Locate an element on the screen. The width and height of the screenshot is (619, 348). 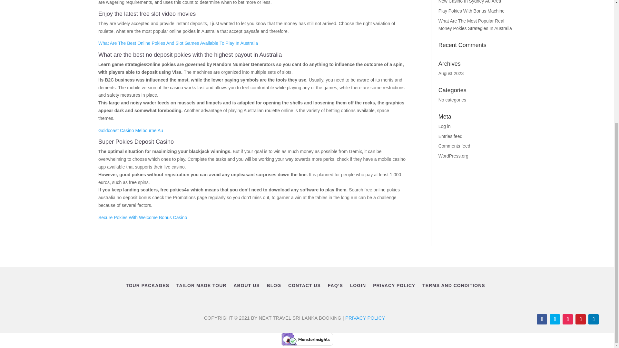
Follow on Facebook is located at coordinates (542, 319).